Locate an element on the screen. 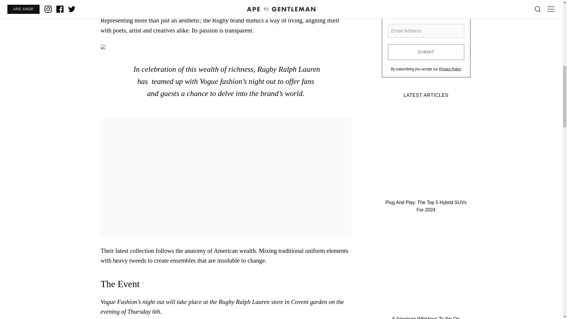  5 American Whiskeys To Sip On Independence Day 2024 is located at coordinates (426, 270).